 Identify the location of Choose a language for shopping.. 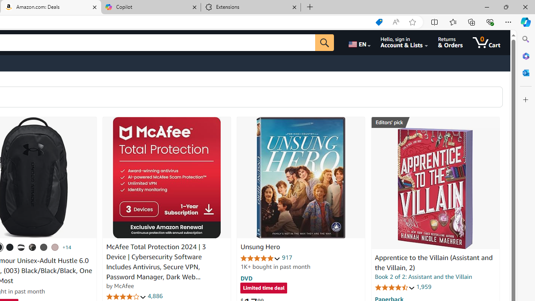
(359, 43).